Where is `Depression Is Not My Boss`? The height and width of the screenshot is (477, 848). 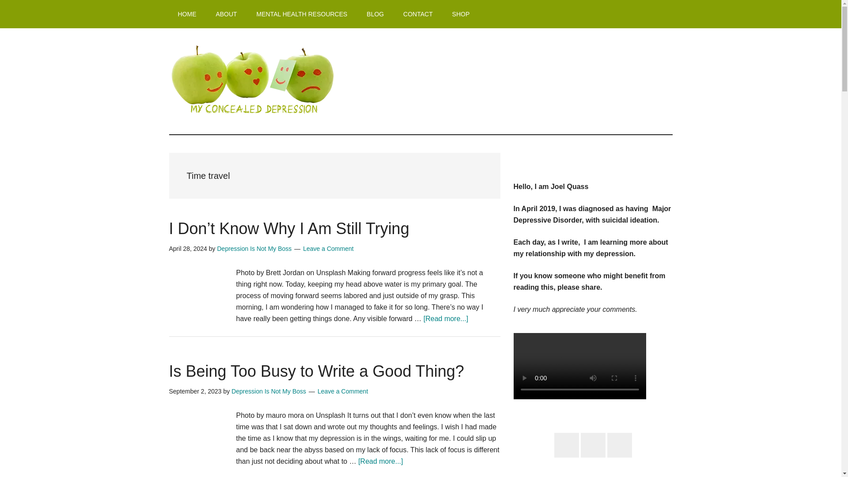
Depression Is Not My Boss is located at coordinates (254, 249).